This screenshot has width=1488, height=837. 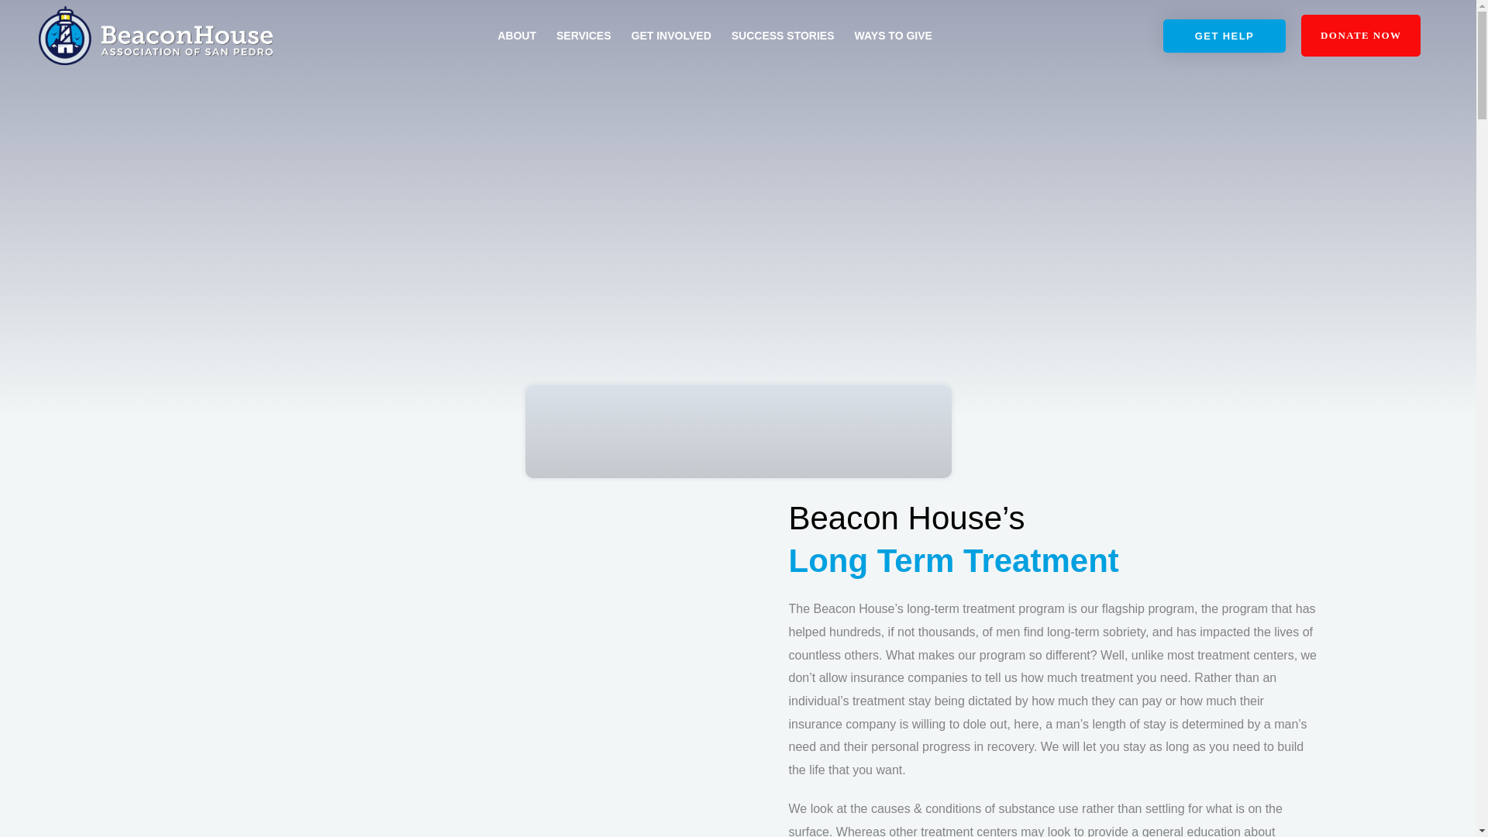 What do you see at coordinates (893, 36) in the screenshot?
I see `WAYS TO GIVE` at bounding box center [893, 36].